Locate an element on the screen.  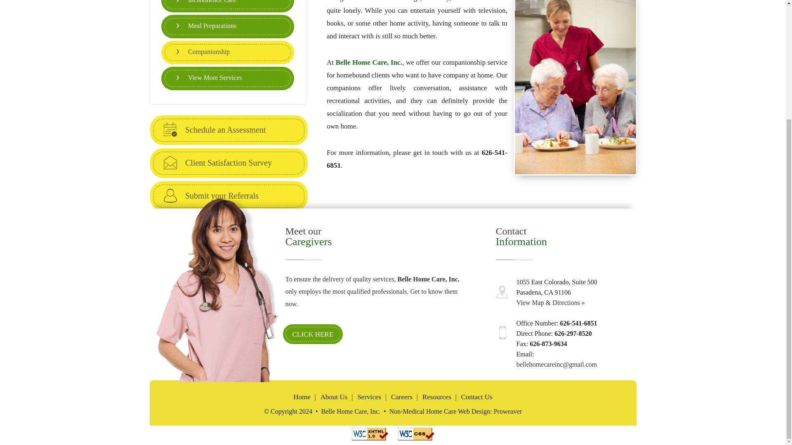
View More Services is located at coordinates (228, 78).